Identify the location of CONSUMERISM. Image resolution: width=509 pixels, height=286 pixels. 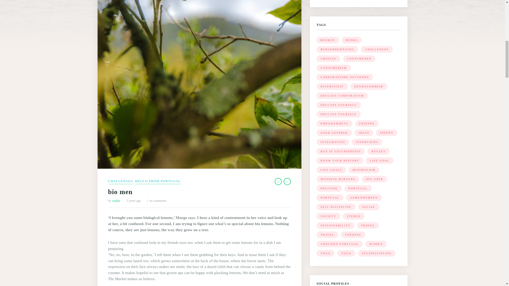
(334, 68).